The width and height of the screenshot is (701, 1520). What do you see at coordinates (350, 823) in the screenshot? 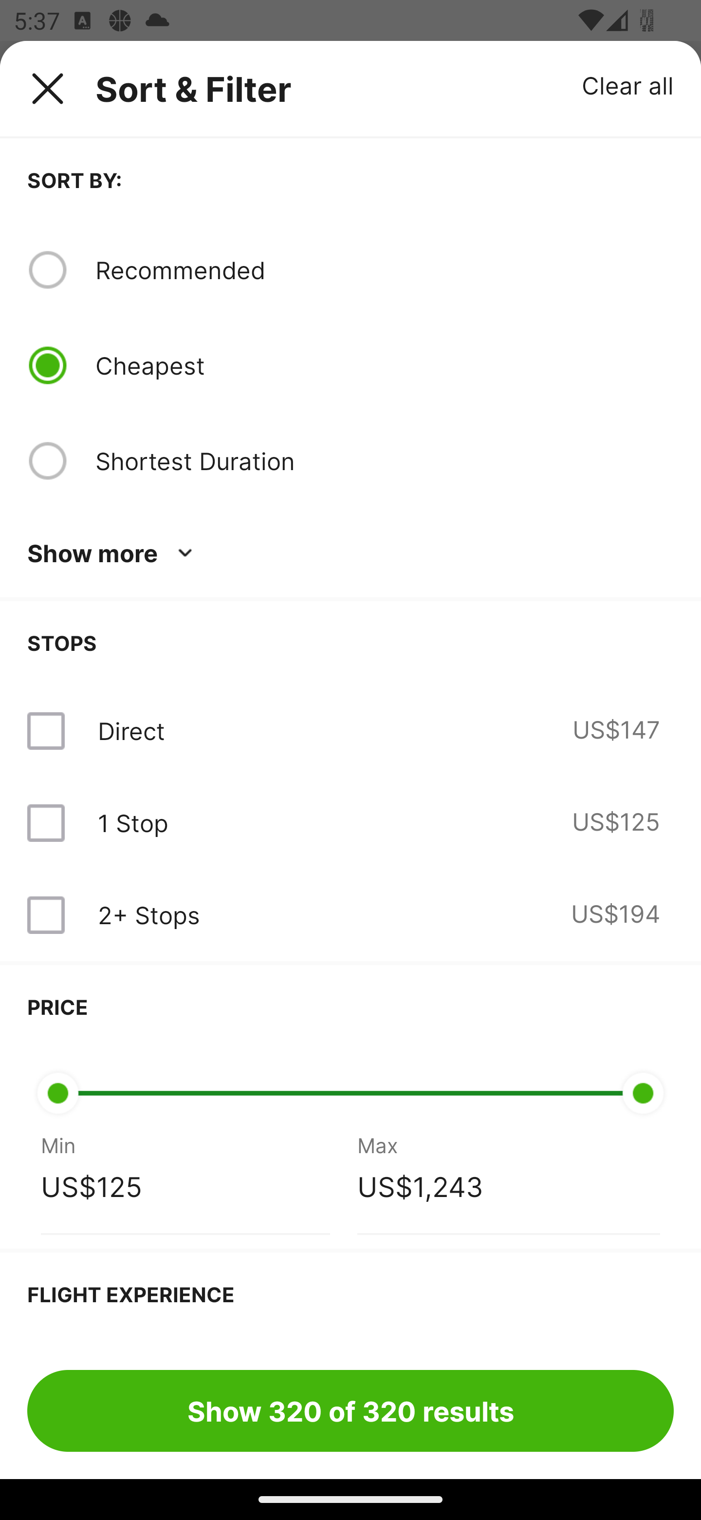
I see `1 Stop US$125` at bounding box center [350, 823].